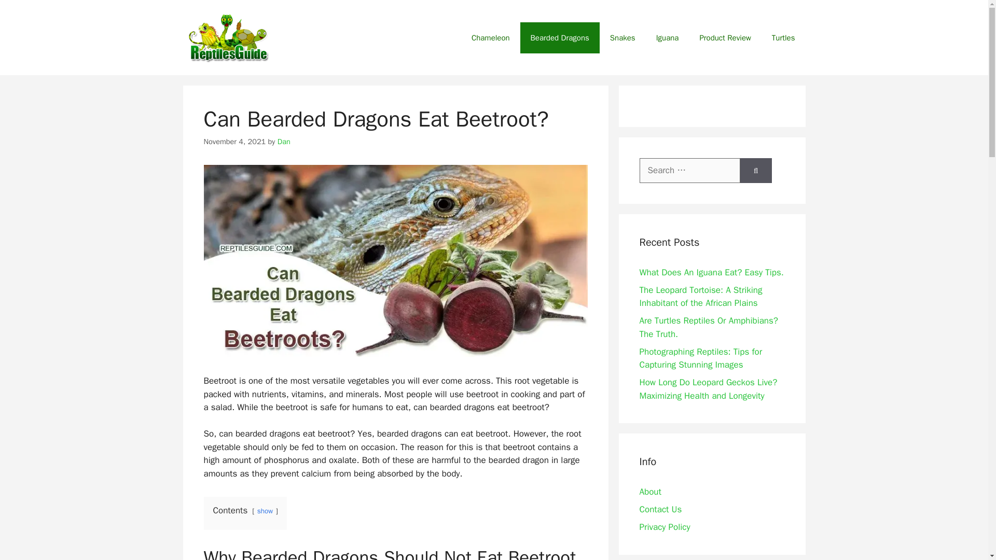 This screenshot has width=996, height=560. What do you see at coordinates (490, 37) in the screenshot?
I see `Chameleon` at bounding box center [490, 37].